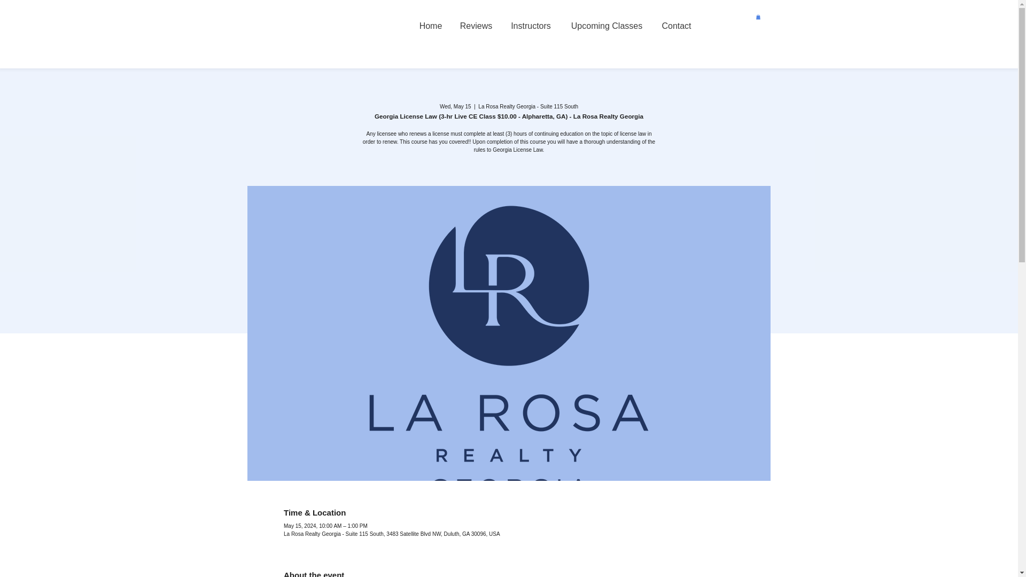 Image resolution: width=1026 pixels, height=577 pixels. I want to click on Reviews, so click(476, 26).